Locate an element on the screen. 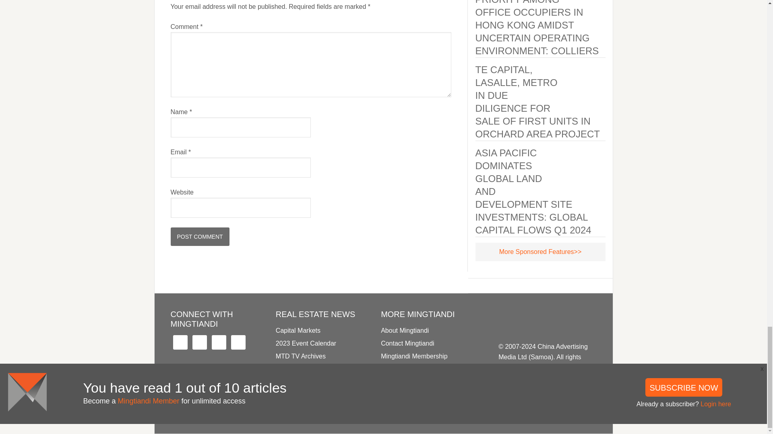  Post Comment is located at coordinates (200, 236).